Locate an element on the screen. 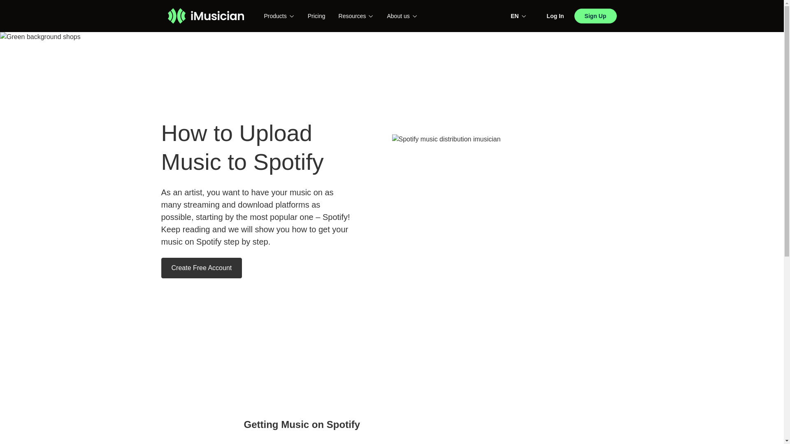 The image size is (790, 444). Log In is located at coordinates (555, 16).